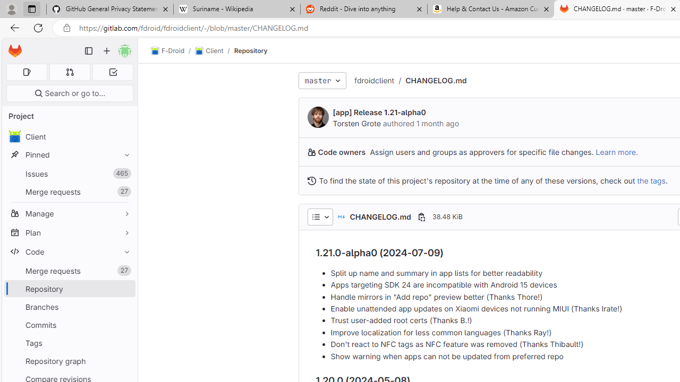 The height and width of the screenshot is (382, 680). I want to click on CHANGELOG.md, so click(436, 80).